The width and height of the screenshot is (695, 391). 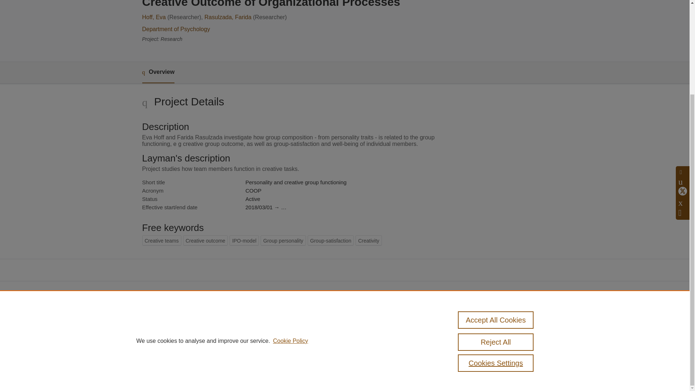 I want to click on Overview, so click(x=158, y=72).